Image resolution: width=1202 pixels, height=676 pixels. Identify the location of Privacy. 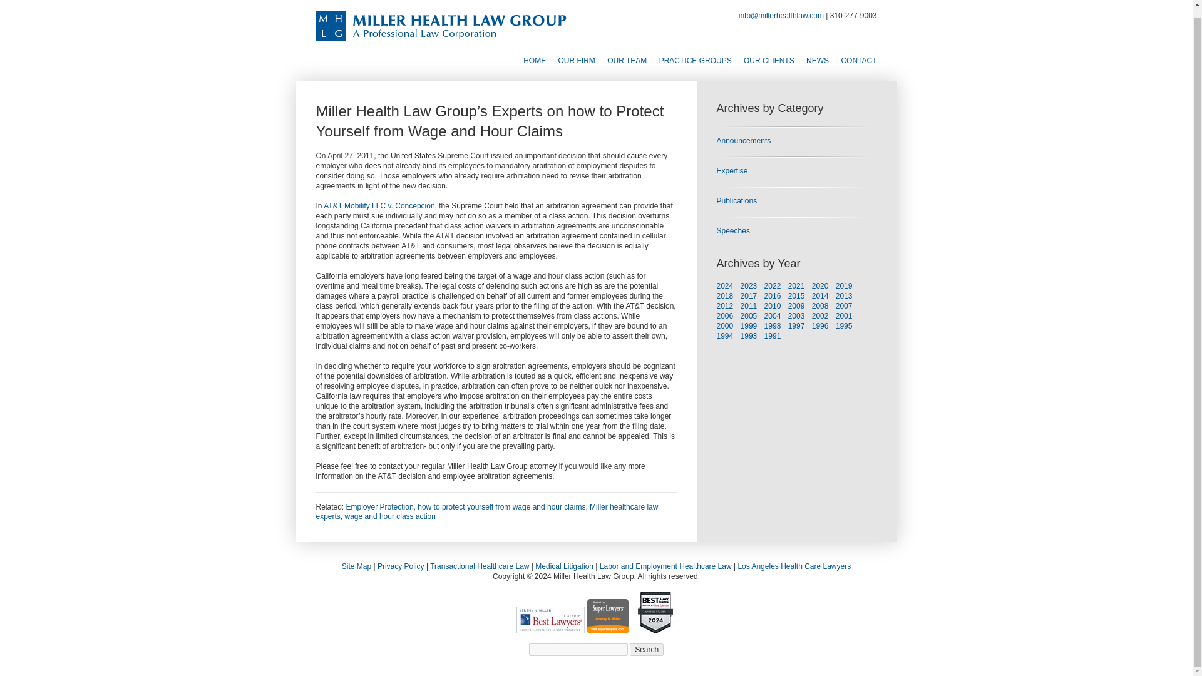
(401, 566).